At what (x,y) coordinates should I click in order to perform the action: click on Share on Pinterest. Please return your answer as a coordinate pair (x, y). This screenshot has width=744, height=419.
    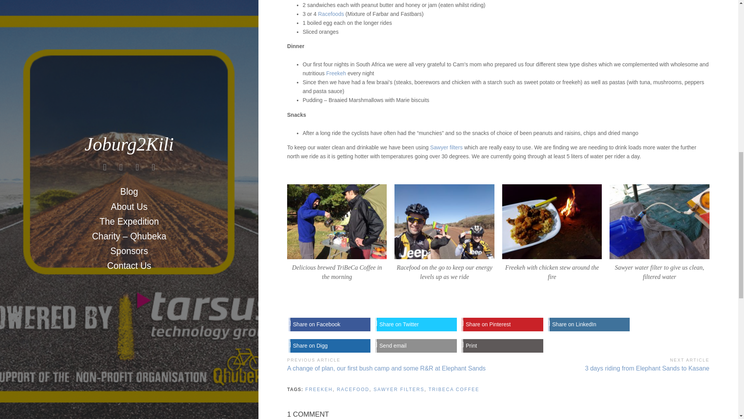
    Looking at the image, I should click on (503, 324).